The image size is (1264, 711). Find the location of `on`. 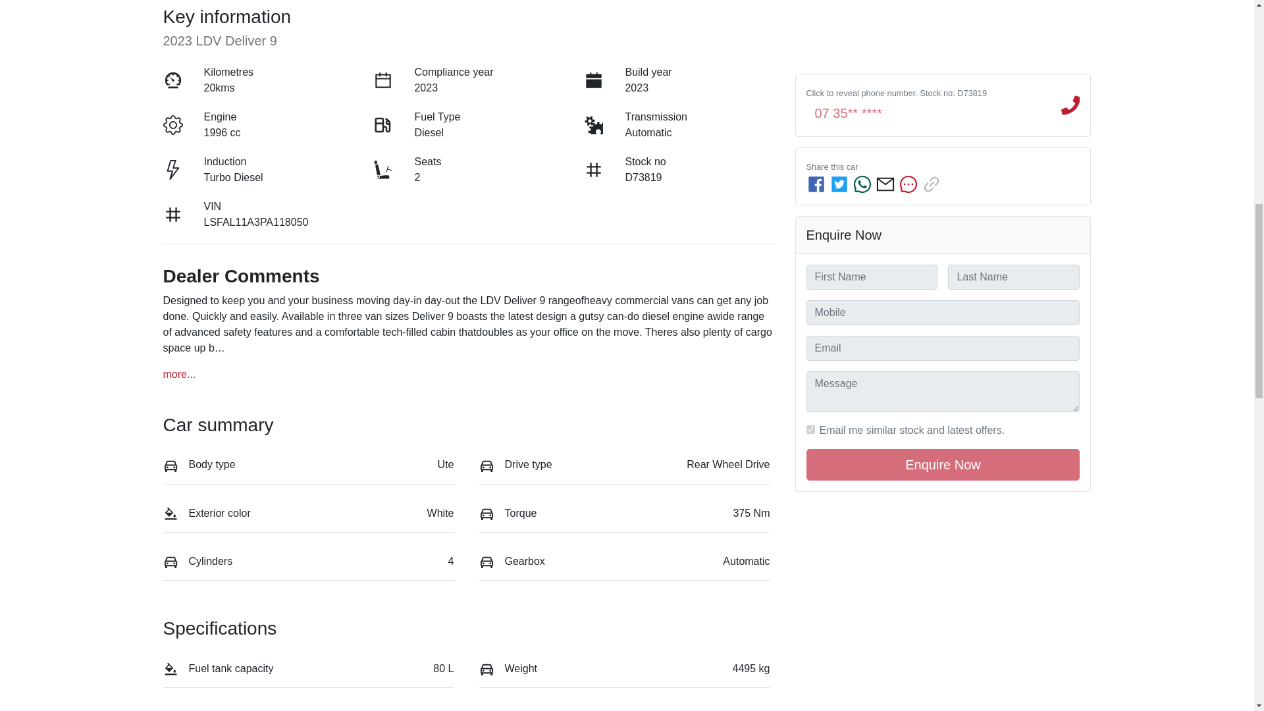

on is located at coordinates (810, 362).